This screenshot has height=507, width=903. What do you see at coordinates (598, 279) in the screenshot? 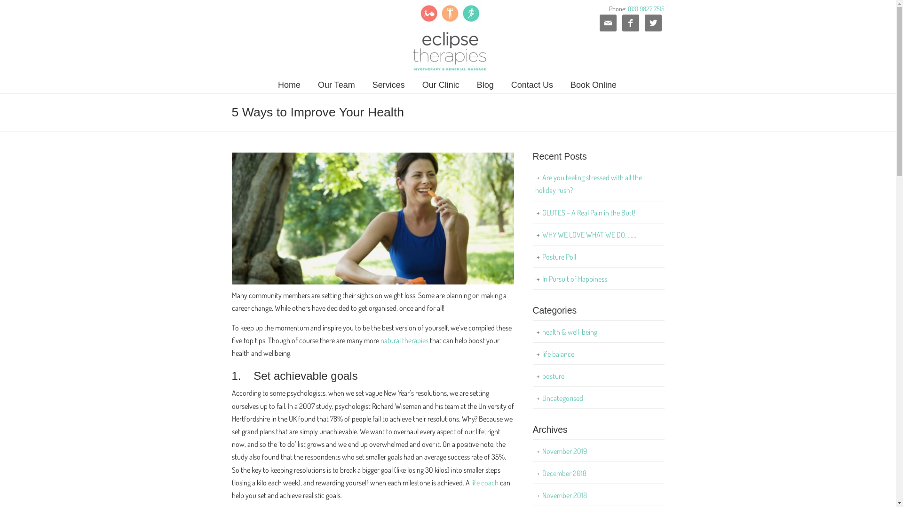
I see `In Pursuit of Happiness` at bounding box center [598, 279].